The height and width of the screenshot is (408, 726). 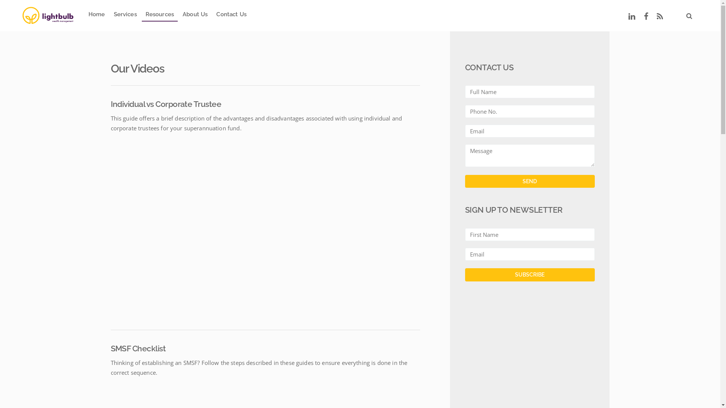 What do you see at coordinates (48, 14) in the screenshot?
I see `Lightbulb Wealth` at bounding box center [48, 14].